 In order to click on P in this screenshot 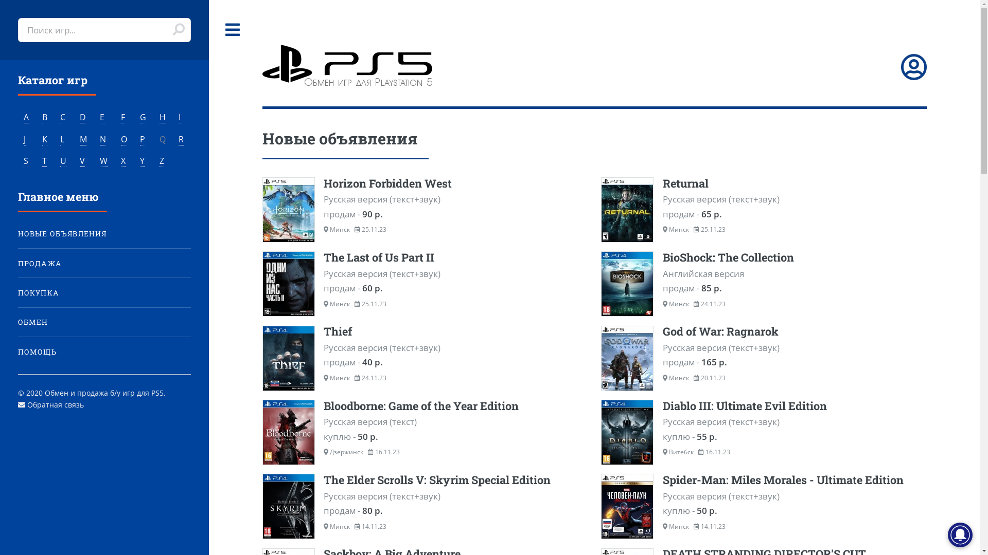, I will do `click(143, 140)`.